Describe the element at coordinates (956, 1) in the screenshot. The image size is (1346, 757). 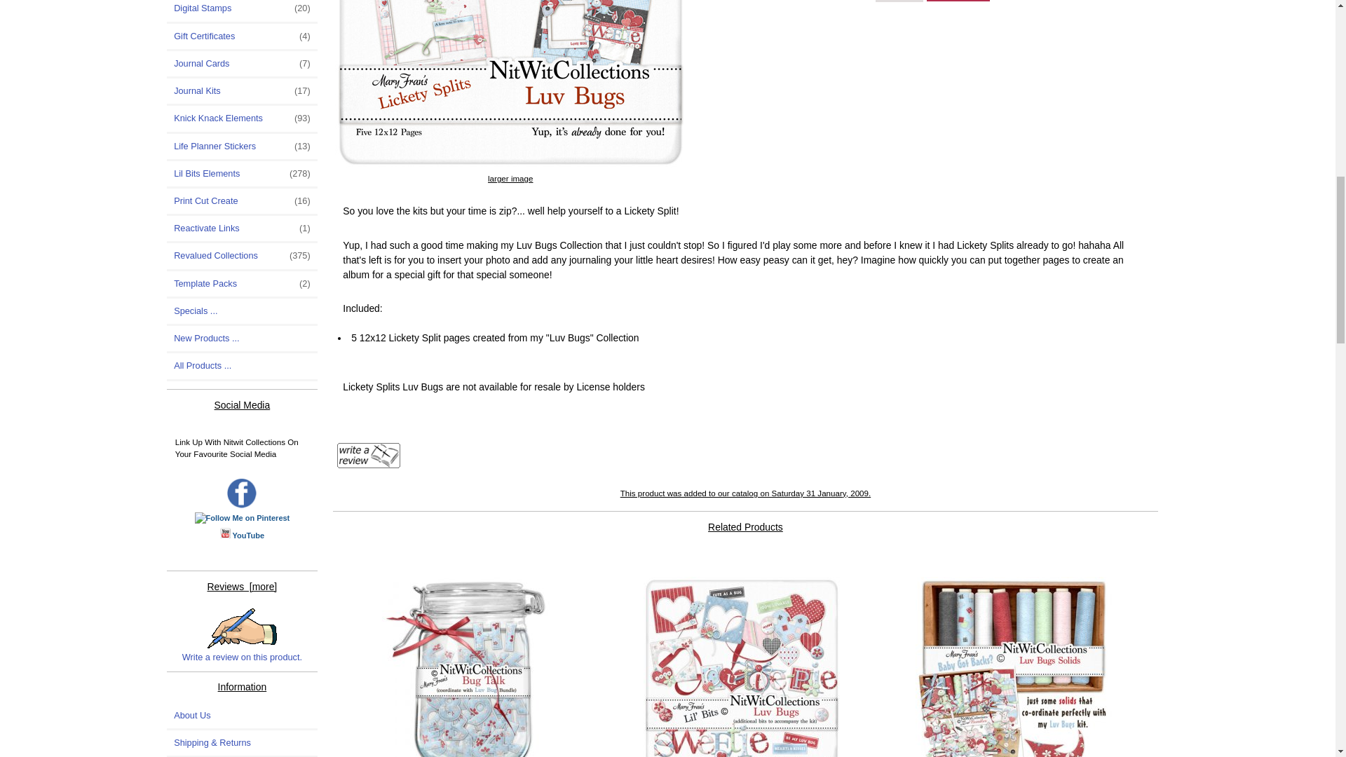
I see `Add to Cart` at that location.